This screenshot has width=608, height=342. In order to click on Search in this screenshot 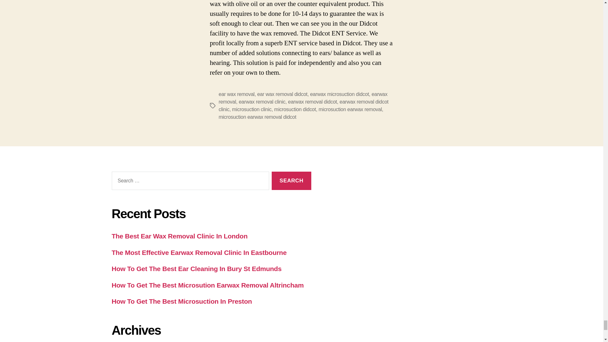, I will do `click(291, 181)`.